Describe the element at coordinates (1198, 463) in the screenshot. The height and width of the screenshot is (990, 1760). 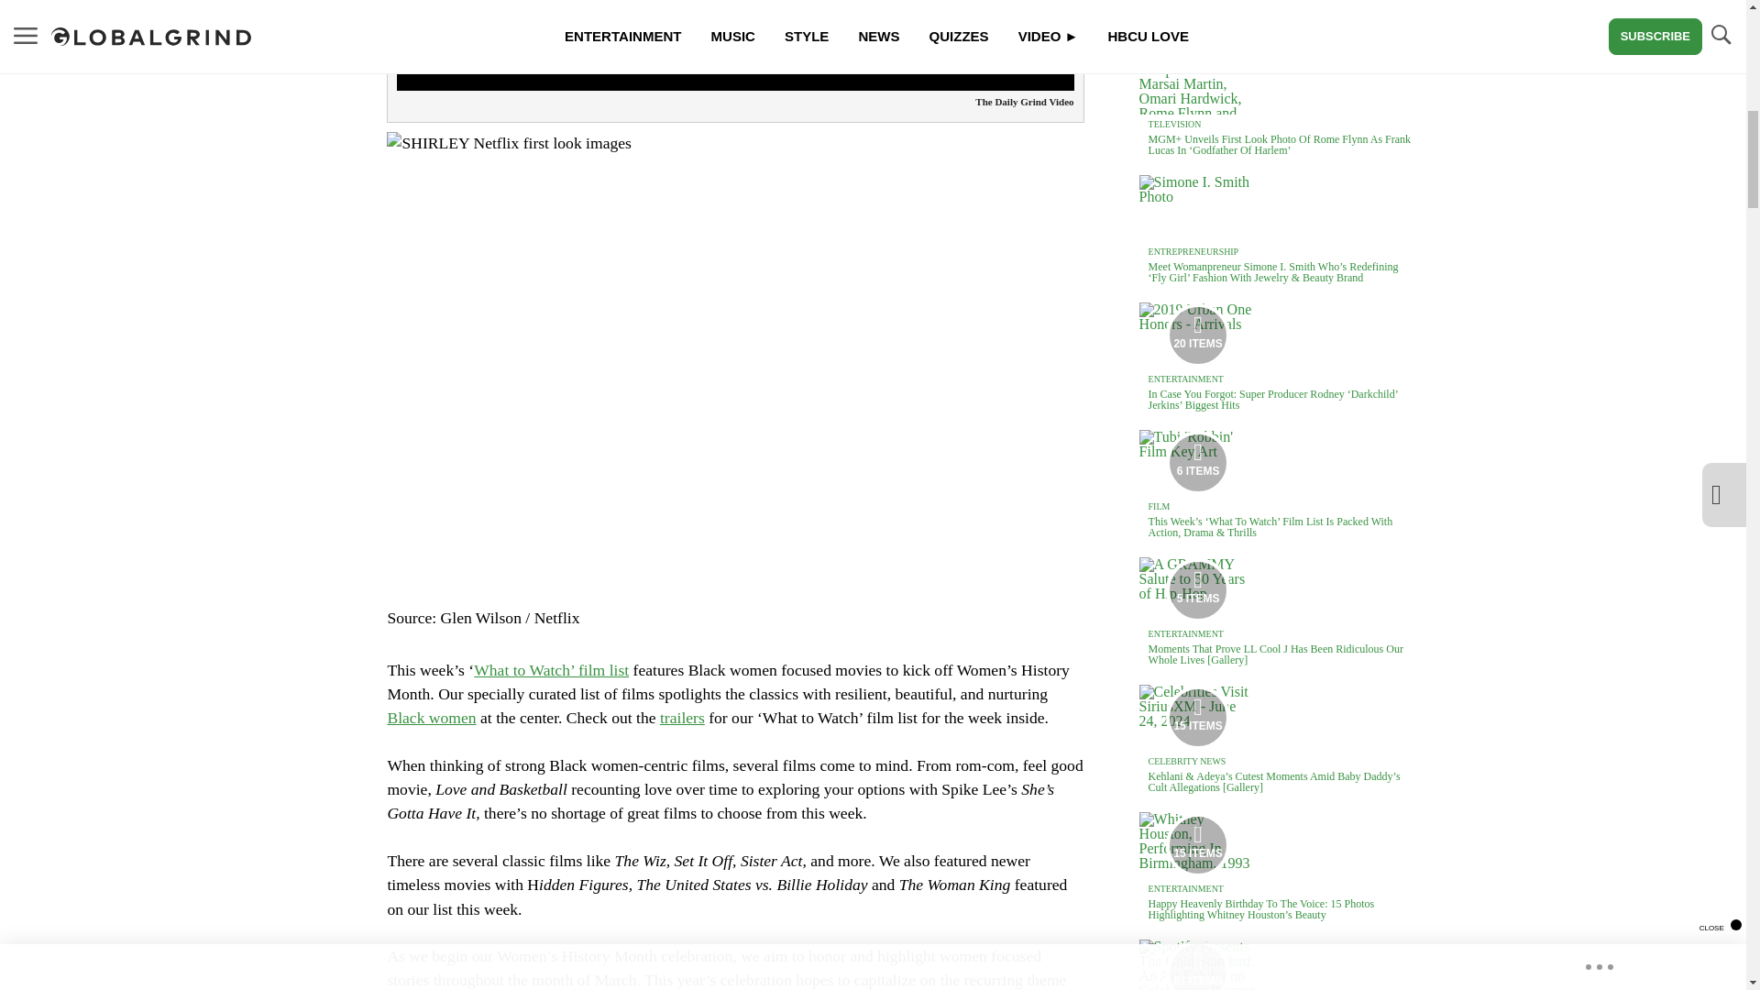
I see `6 ITEMS` at that location.